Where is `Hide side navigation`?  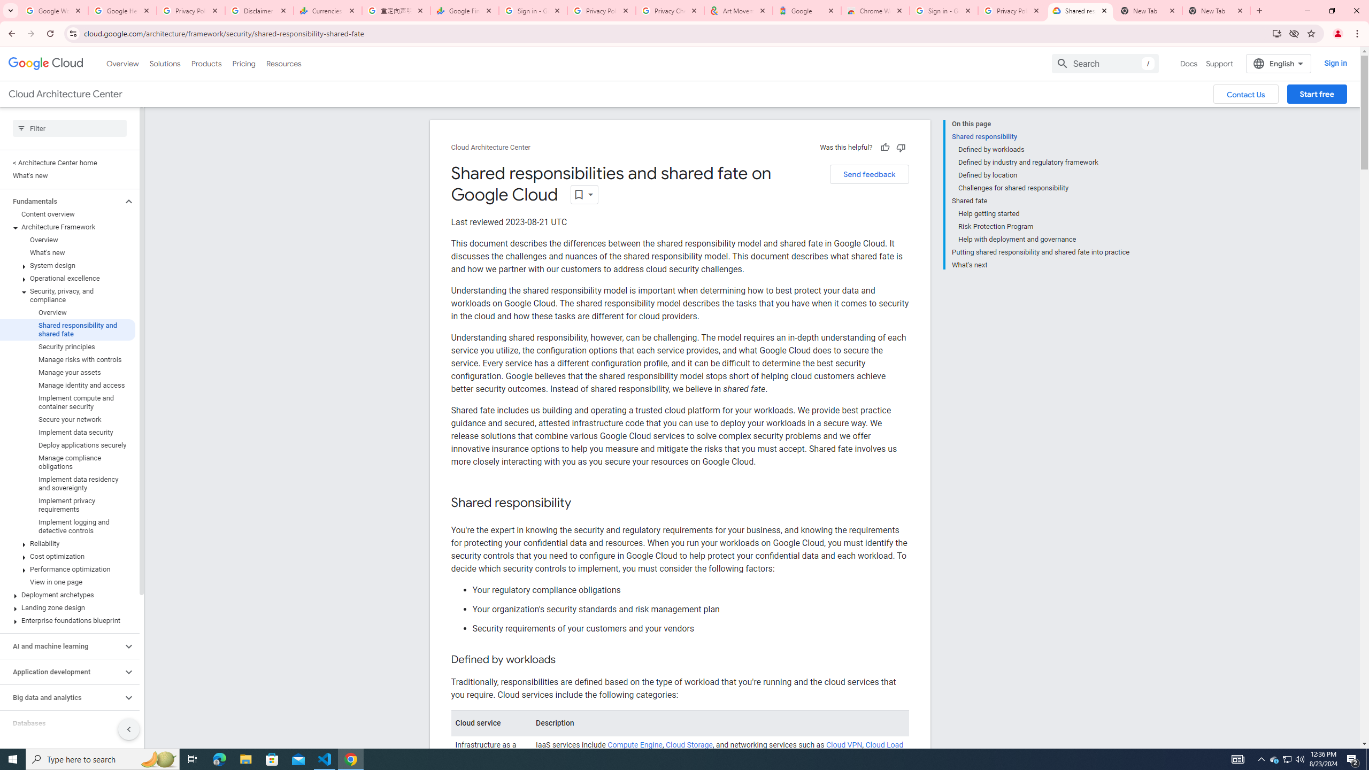
Hide side navigation is located at coordinates (128, 729).